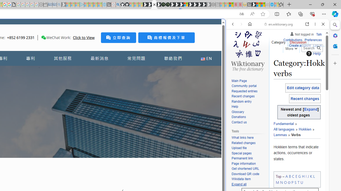 Image resolution: width=341 pixels, height=191 pixels. What do you see at coordinates (302, 33) in the screenshot?
I see `Not logged in` at bounding box center [302, 33].